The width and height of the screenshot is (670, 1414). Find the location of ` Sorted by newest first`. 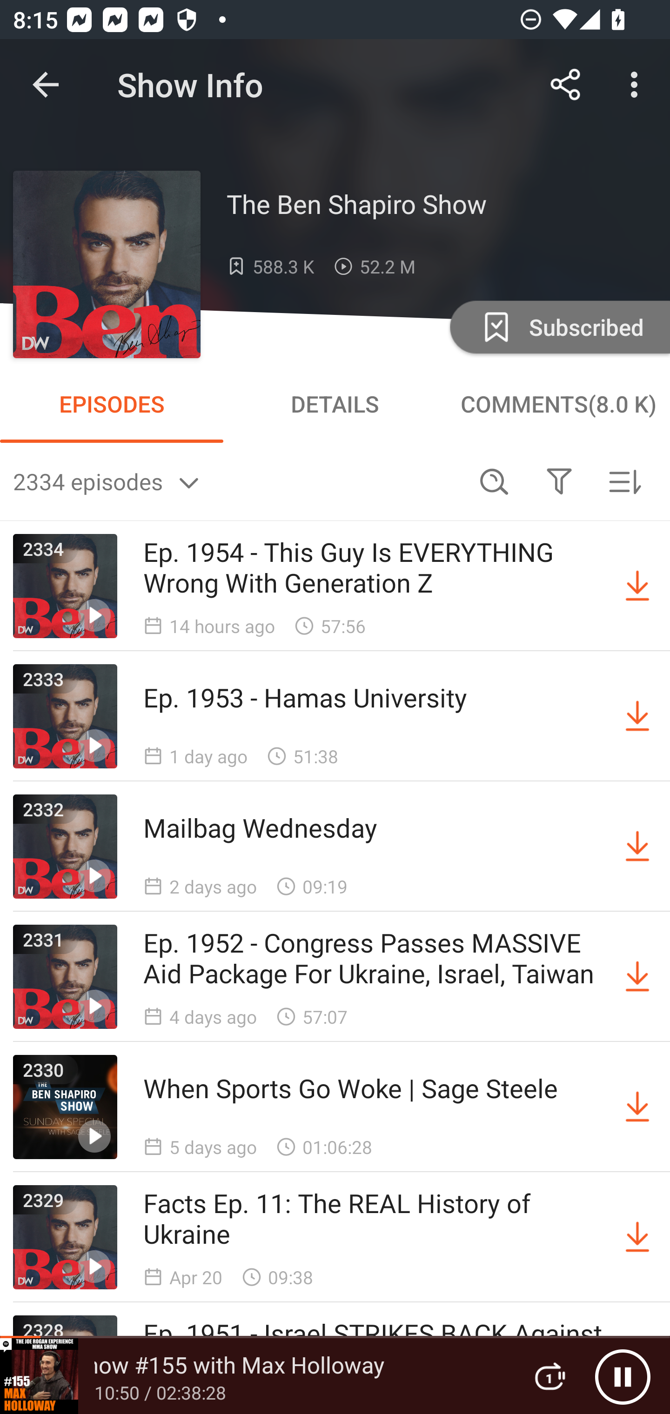

 Sorted by newest first is located at coordinates (624, 481).